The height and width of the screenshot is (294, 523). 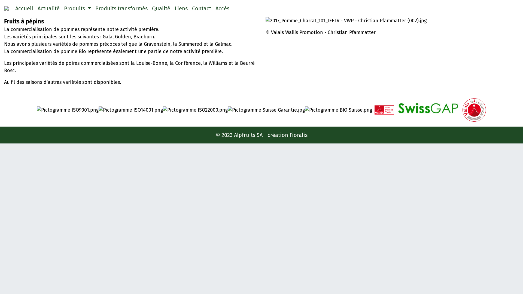 What do you see at coordinates (298, 135) in the screenshot?
I see `Fioralis` at bounding box center [298, 135].